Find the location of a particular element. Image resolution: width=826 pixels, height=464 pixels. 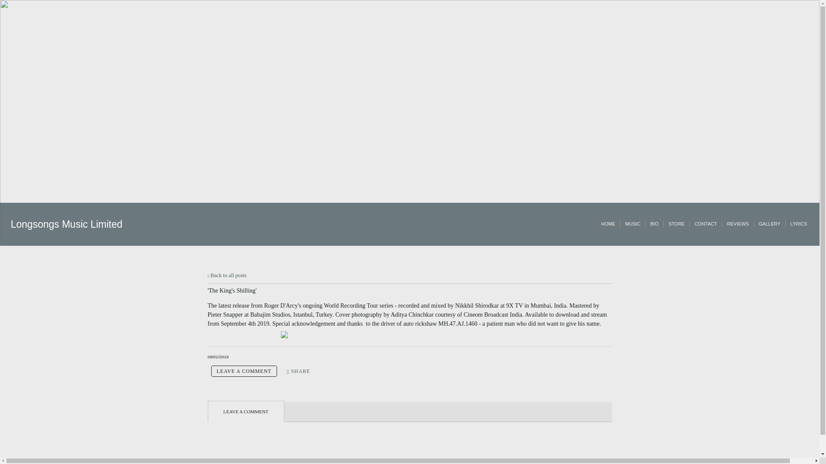

MUSIC is located at coordinates (632, 224).